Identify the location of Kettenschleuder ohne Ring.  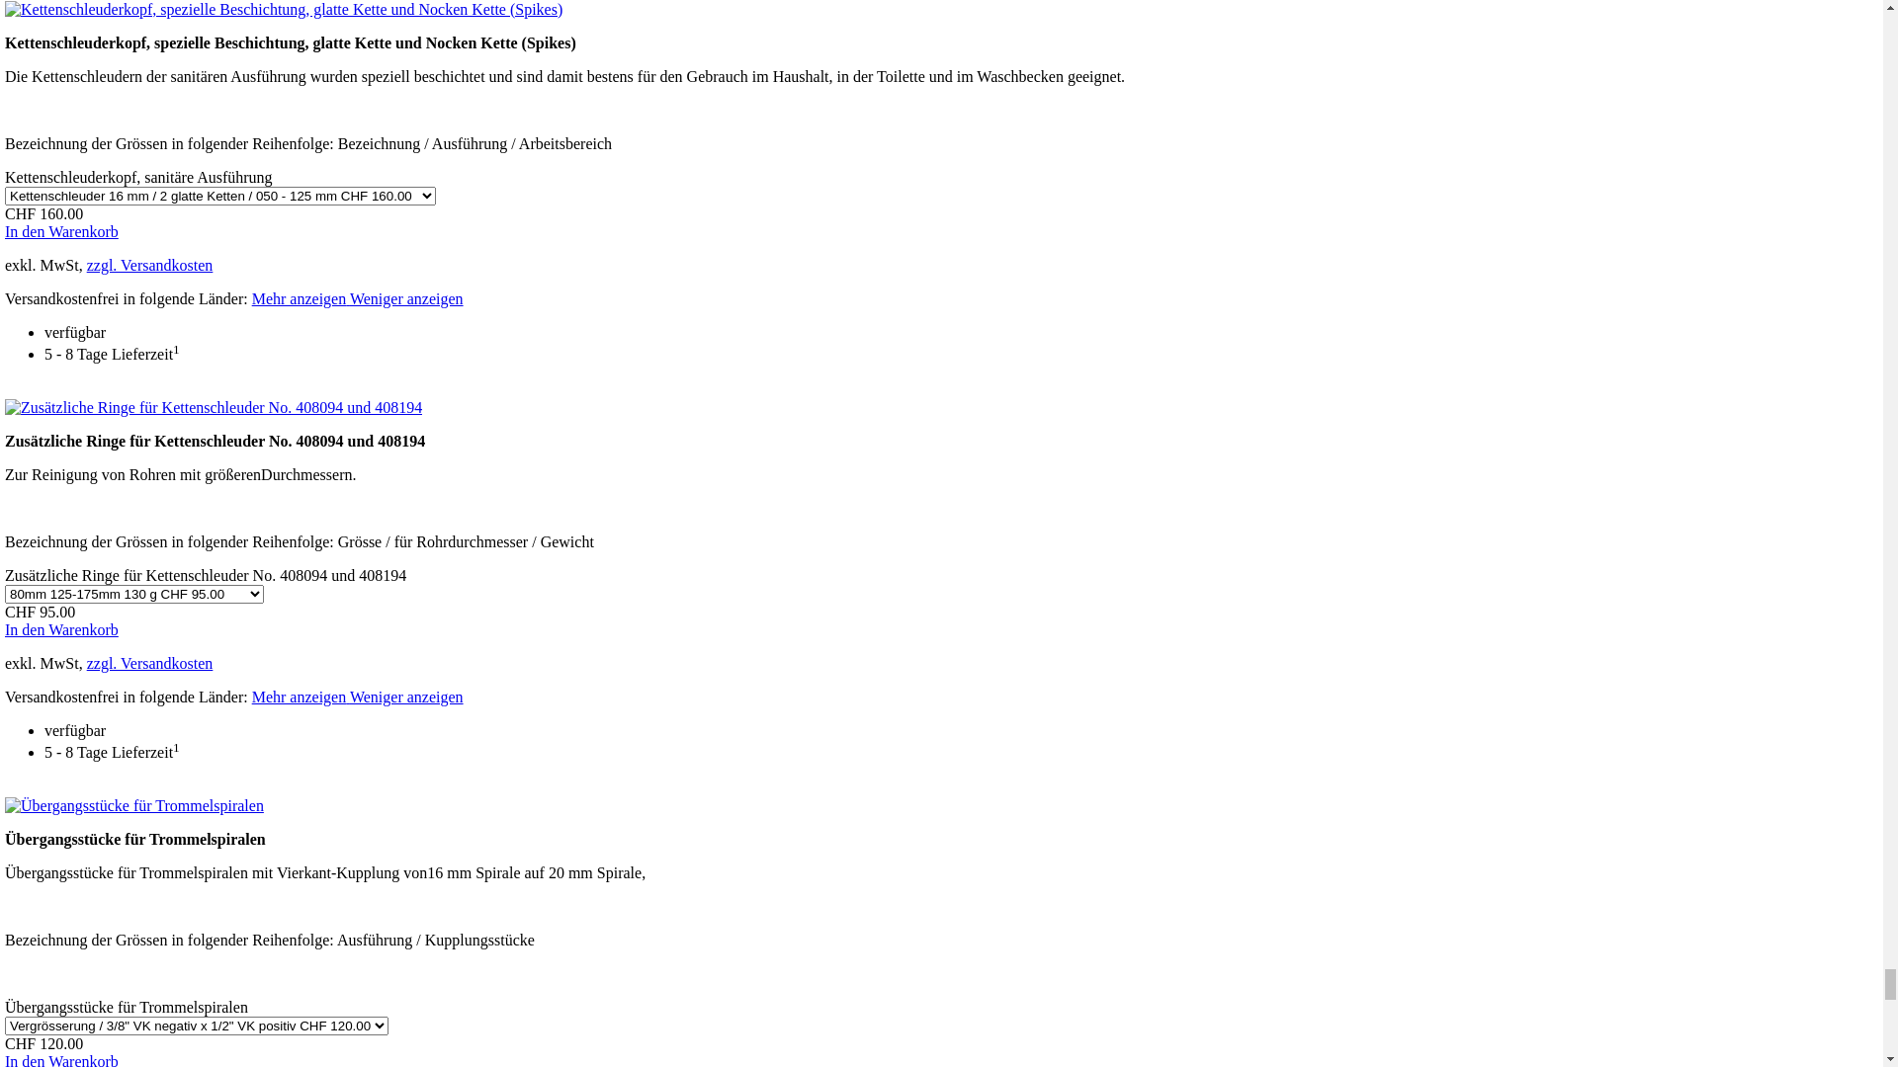
(91, 984).